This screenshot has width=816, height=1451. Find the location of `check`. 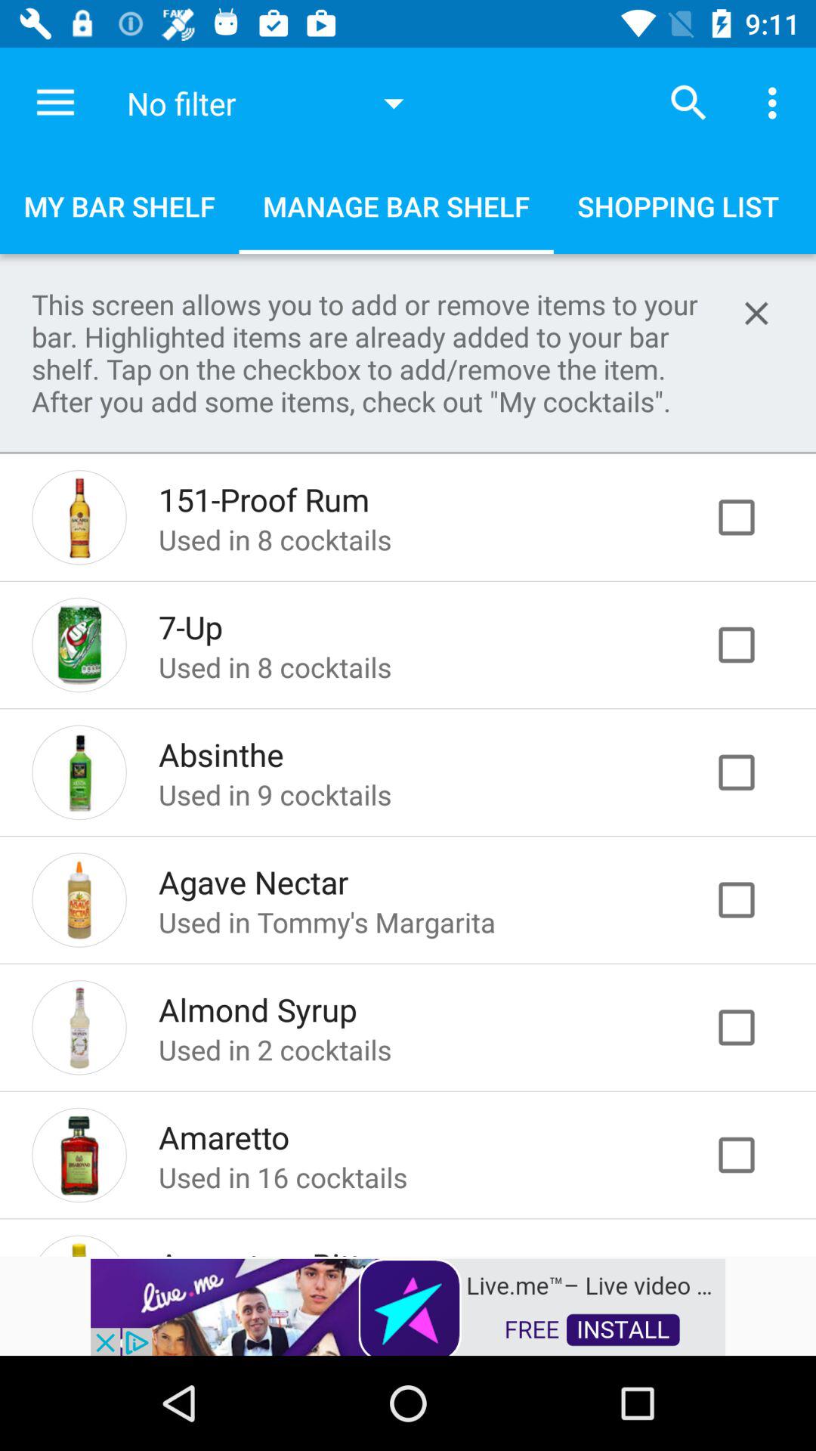

check is located at coordinates (753, 1028).